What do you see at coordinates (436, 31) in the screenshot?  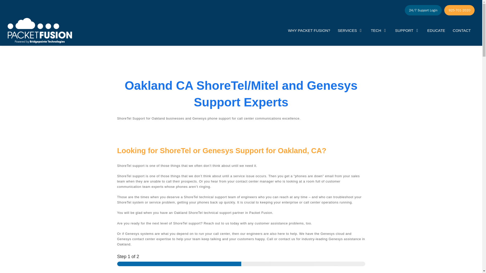 I see `EDUCATE` at bounding box center [436, 31].